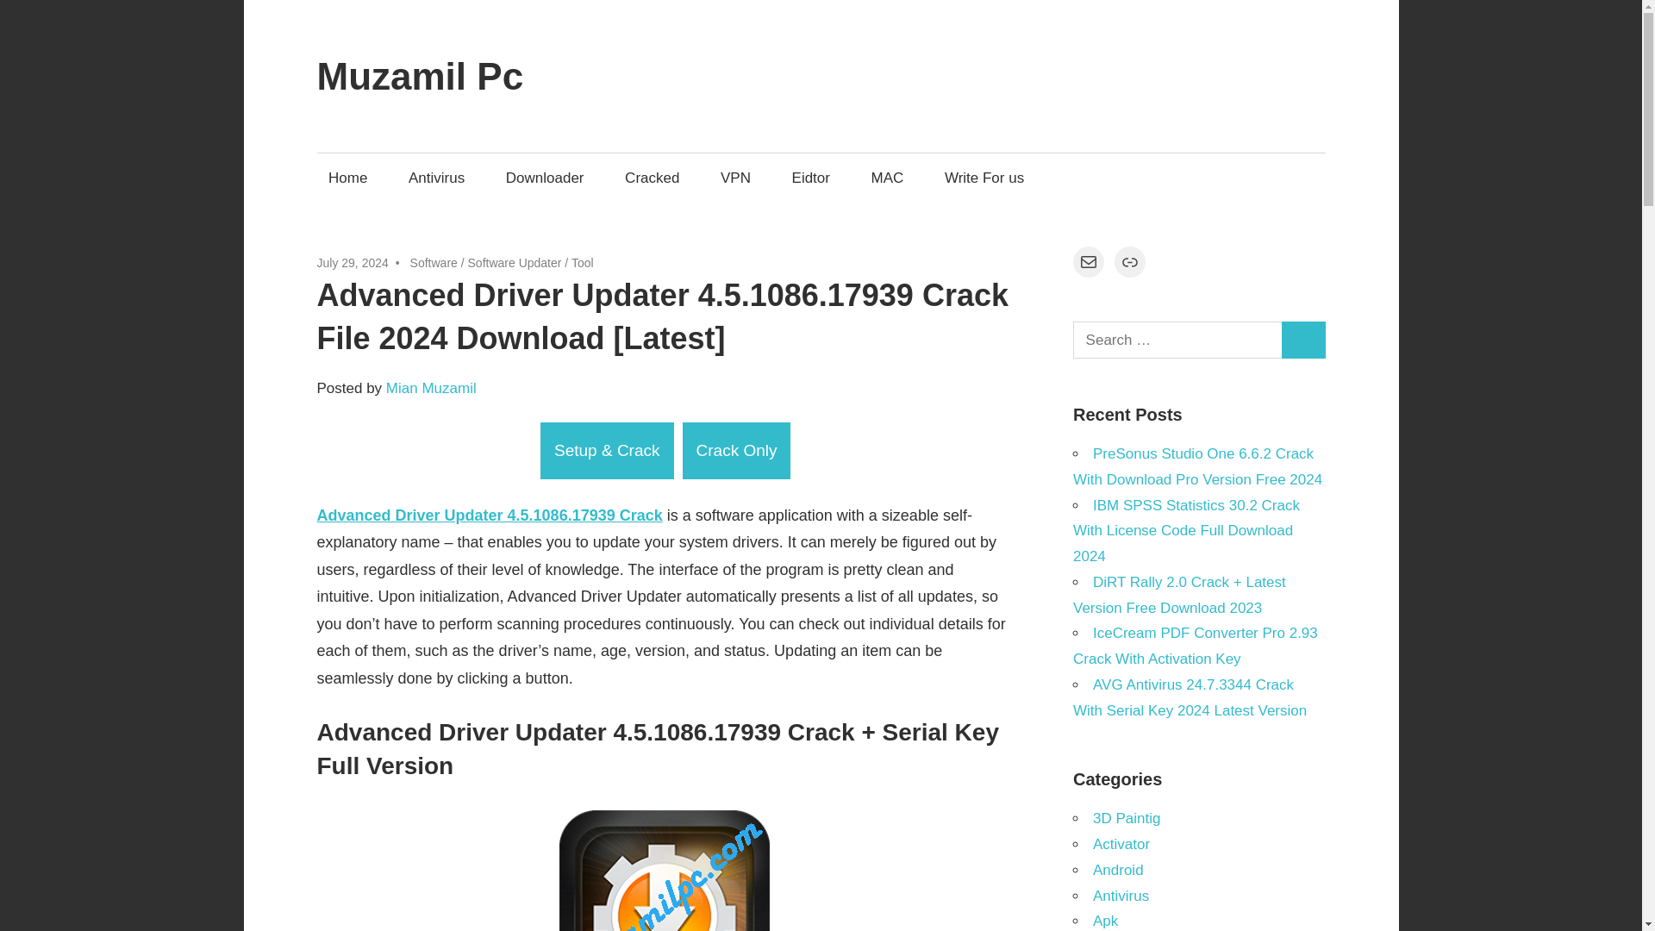 Image resolution: width=1655 pixels, height=931 pixels. What do you see at coordinates (421, 76) in the screenshot?
I see `Muzamil Pc` at bounding box center [421, 76].